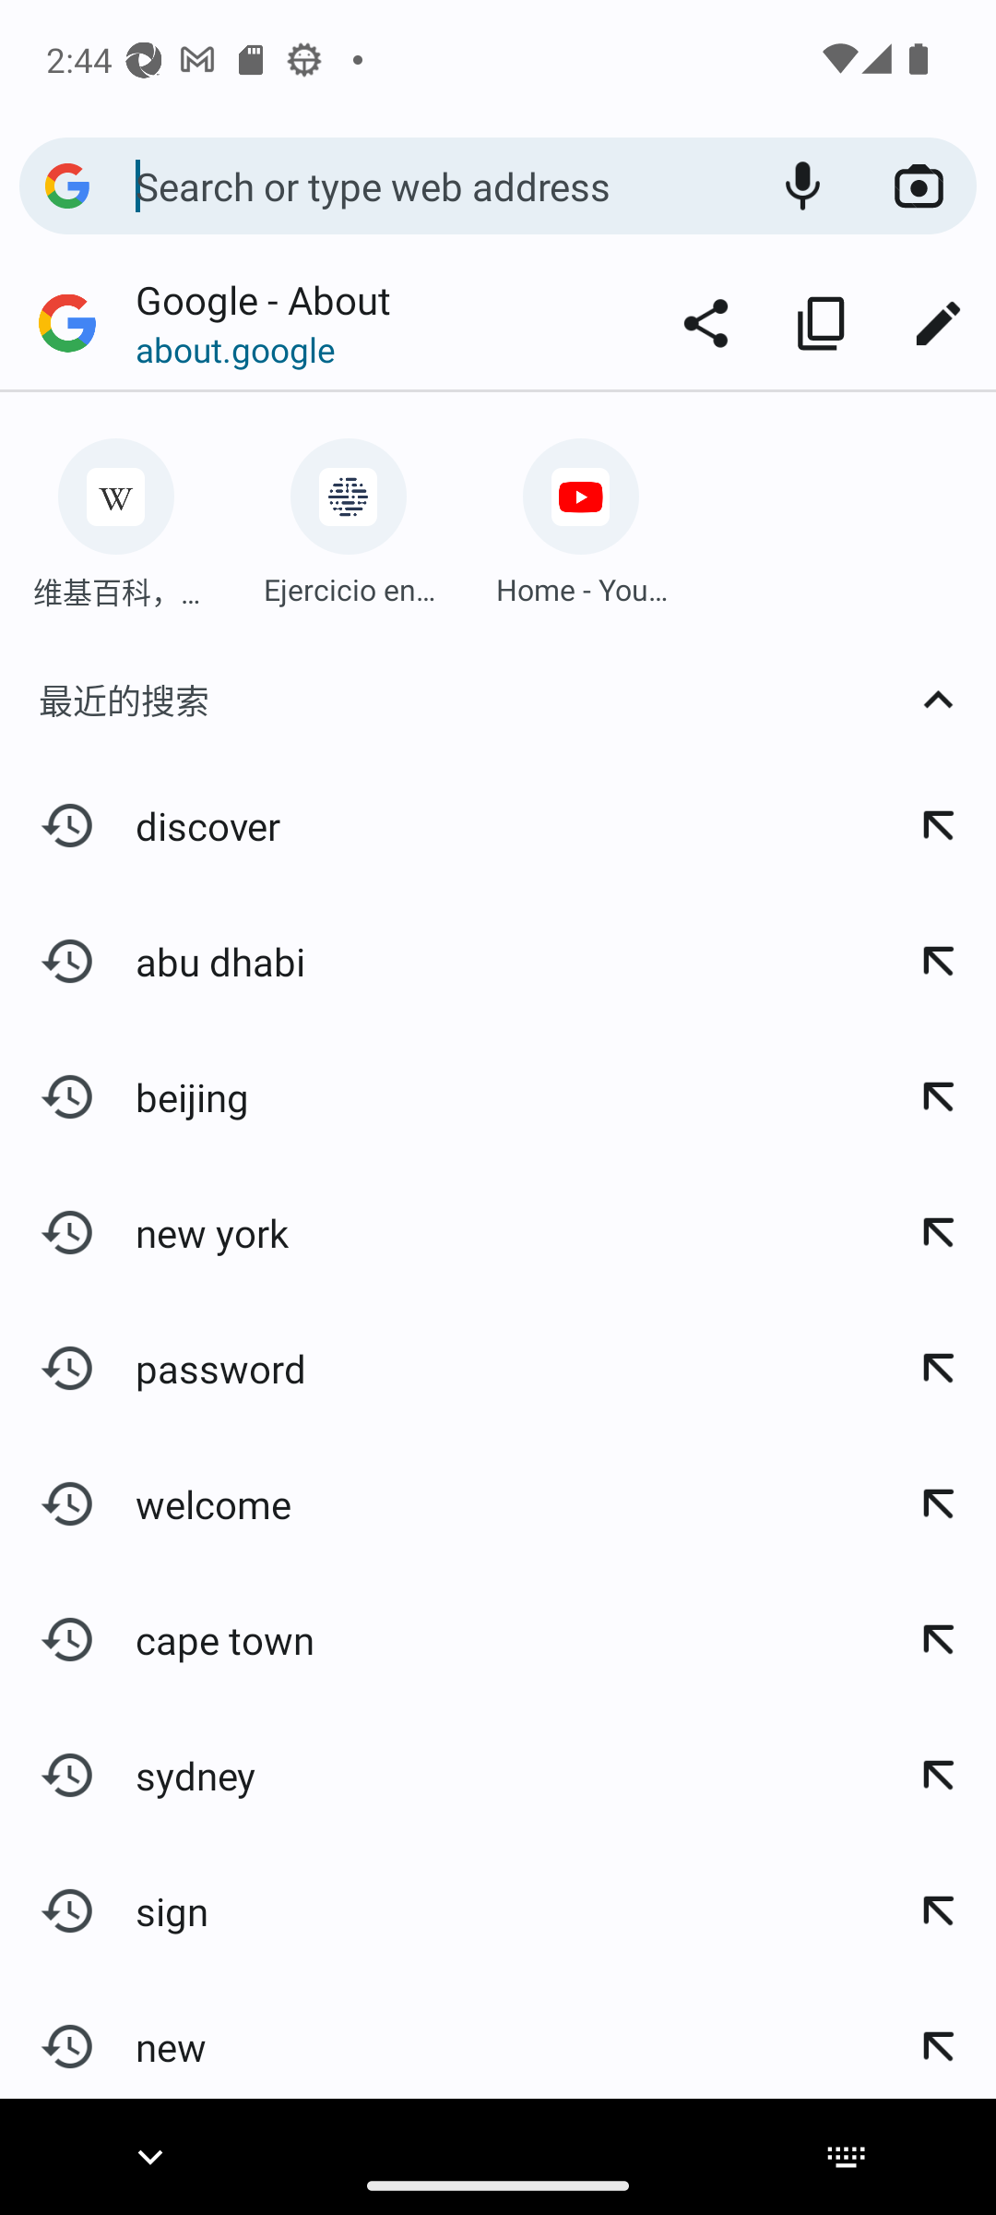  Describe the element at coordinates (439, 962) in the screenshot. I see `abu dhabi` at that location.